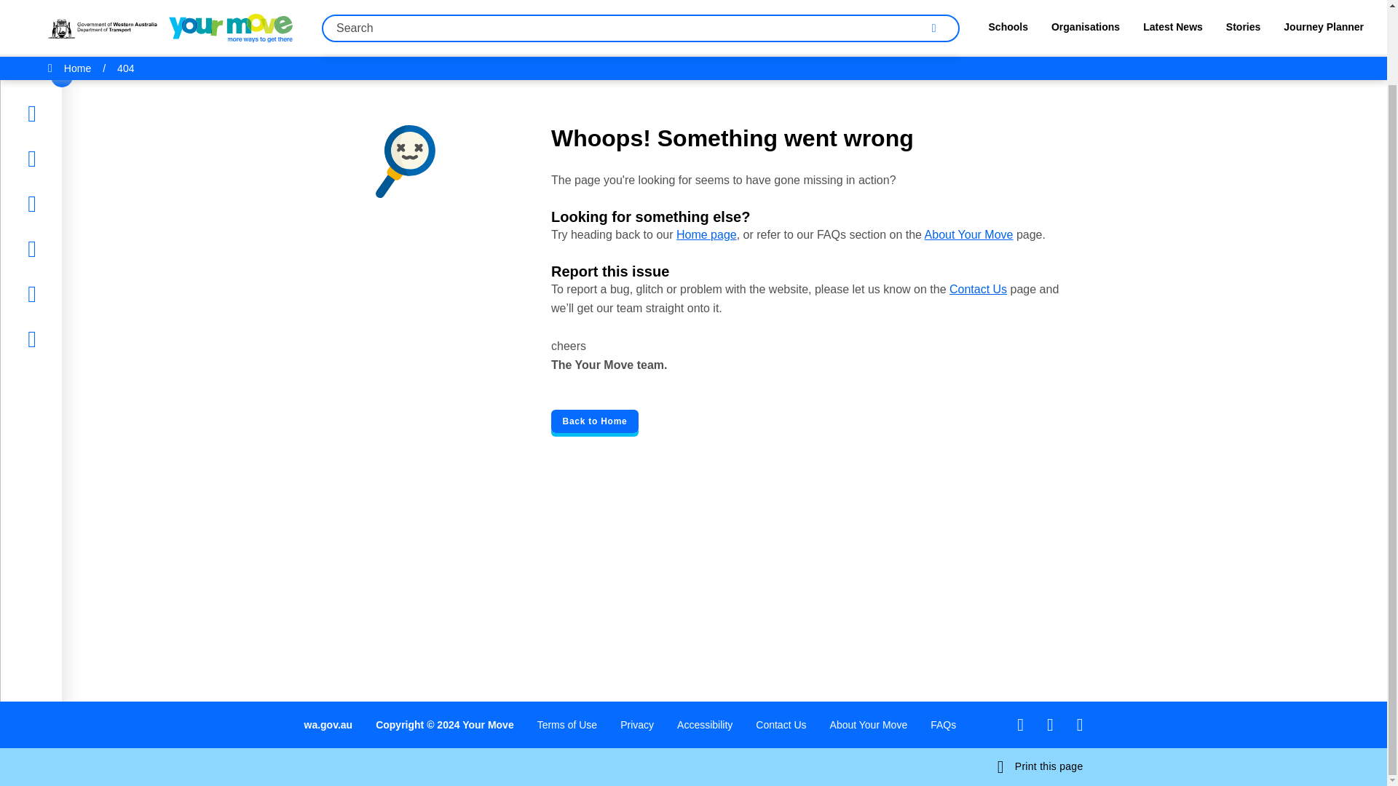 This screenshot has width=1398, height=786. Describe the element at coordinates (566, 724) in the screenshot. I see `Terms of Use` at that location.